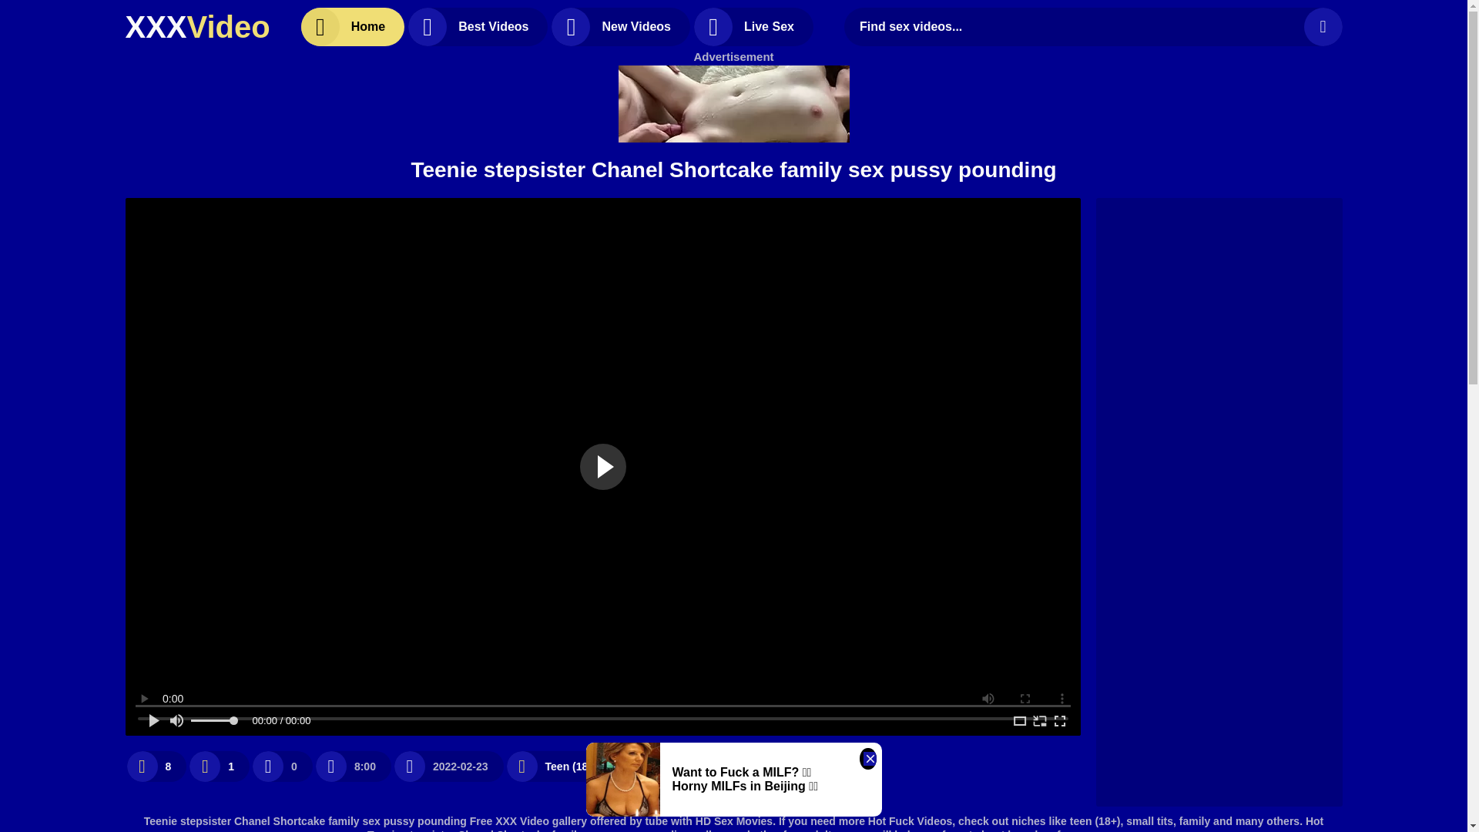 Image resolution: width=1479 pixels, height=832 pixels. Describe the element at coordinates (353, 26) in the screenshot. I see `Home` at that location.